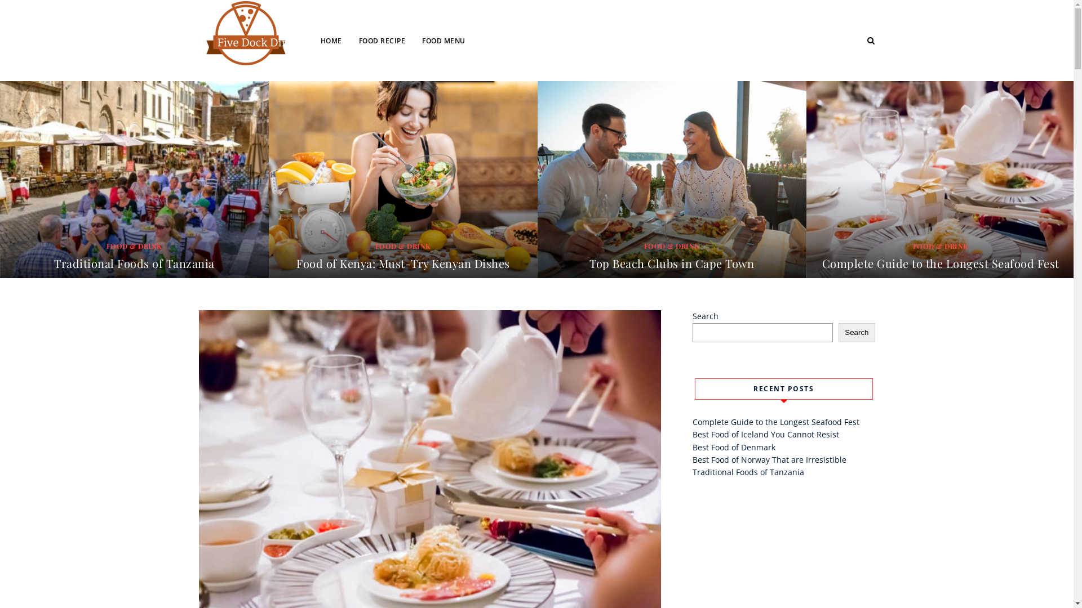 The image size is (1082, 608). Describe the element at coordinates (775, 422) in the screenshot. I see `Complete Guide to the Longest Seafood Fest` at that location.